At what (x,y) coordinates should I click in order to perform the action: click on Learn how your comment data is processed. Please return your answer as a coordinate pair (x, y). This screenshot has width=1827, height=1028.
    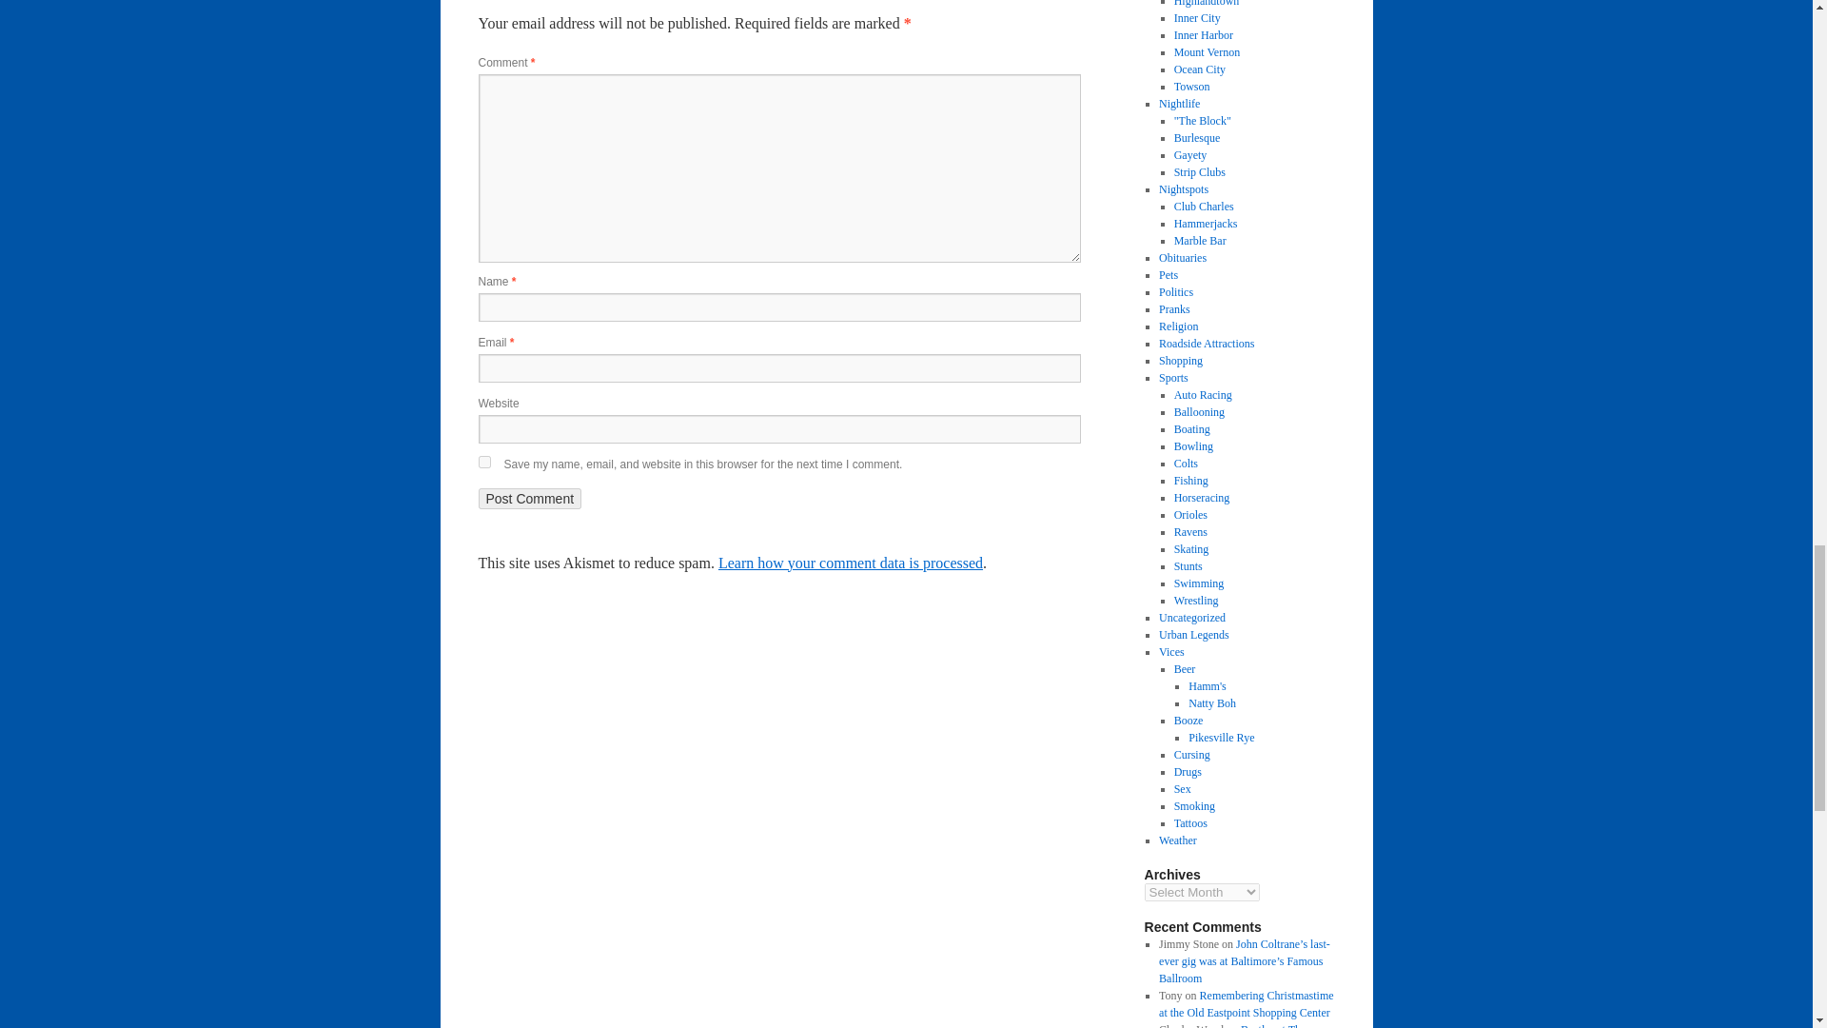
    Looking at the image, I should click on (850, 563).